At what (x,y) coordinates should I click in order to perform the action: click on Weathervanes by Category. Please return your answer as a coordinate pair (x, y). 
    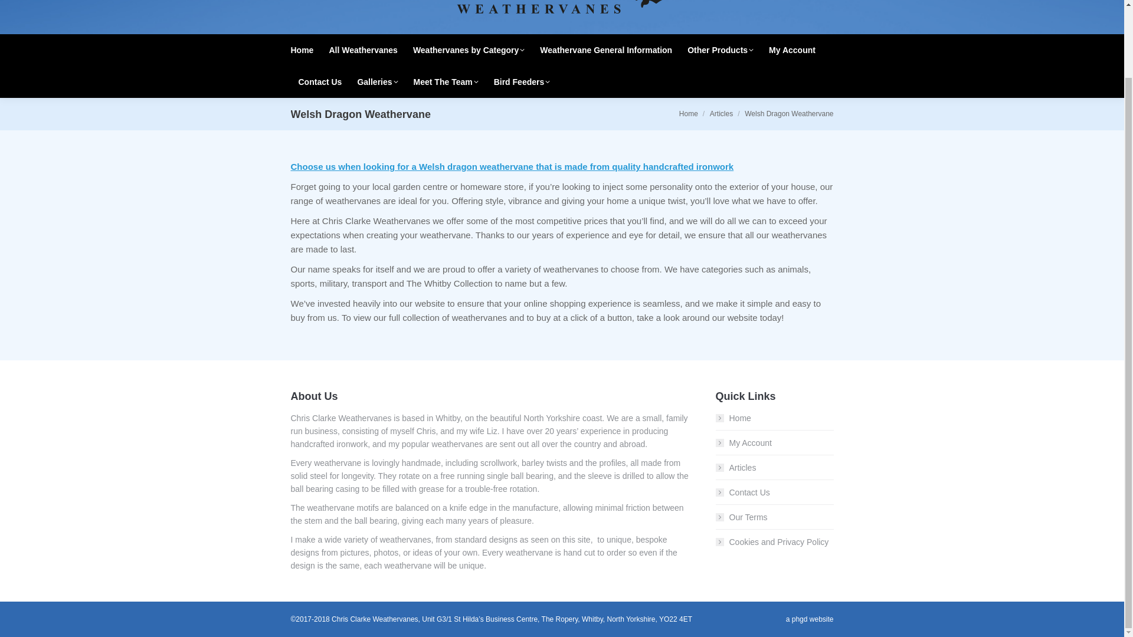
    Looking at the image, I should click on (469, 50).